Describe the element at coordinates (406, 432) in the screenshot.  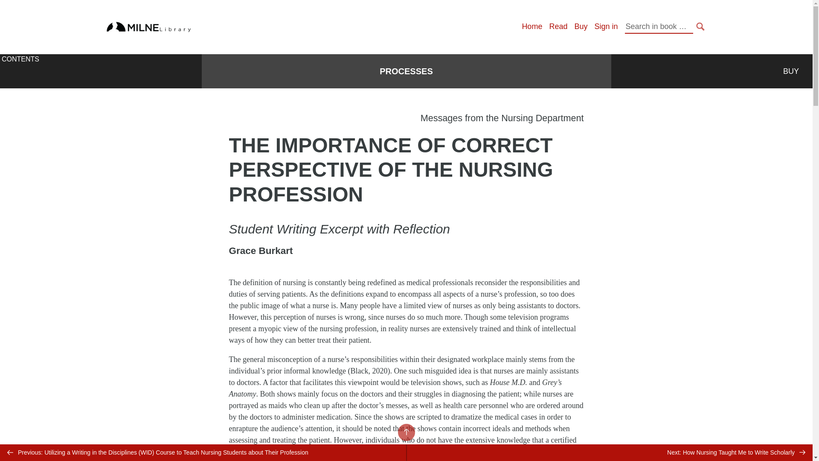
I see `BACK TO TOP` at that location.